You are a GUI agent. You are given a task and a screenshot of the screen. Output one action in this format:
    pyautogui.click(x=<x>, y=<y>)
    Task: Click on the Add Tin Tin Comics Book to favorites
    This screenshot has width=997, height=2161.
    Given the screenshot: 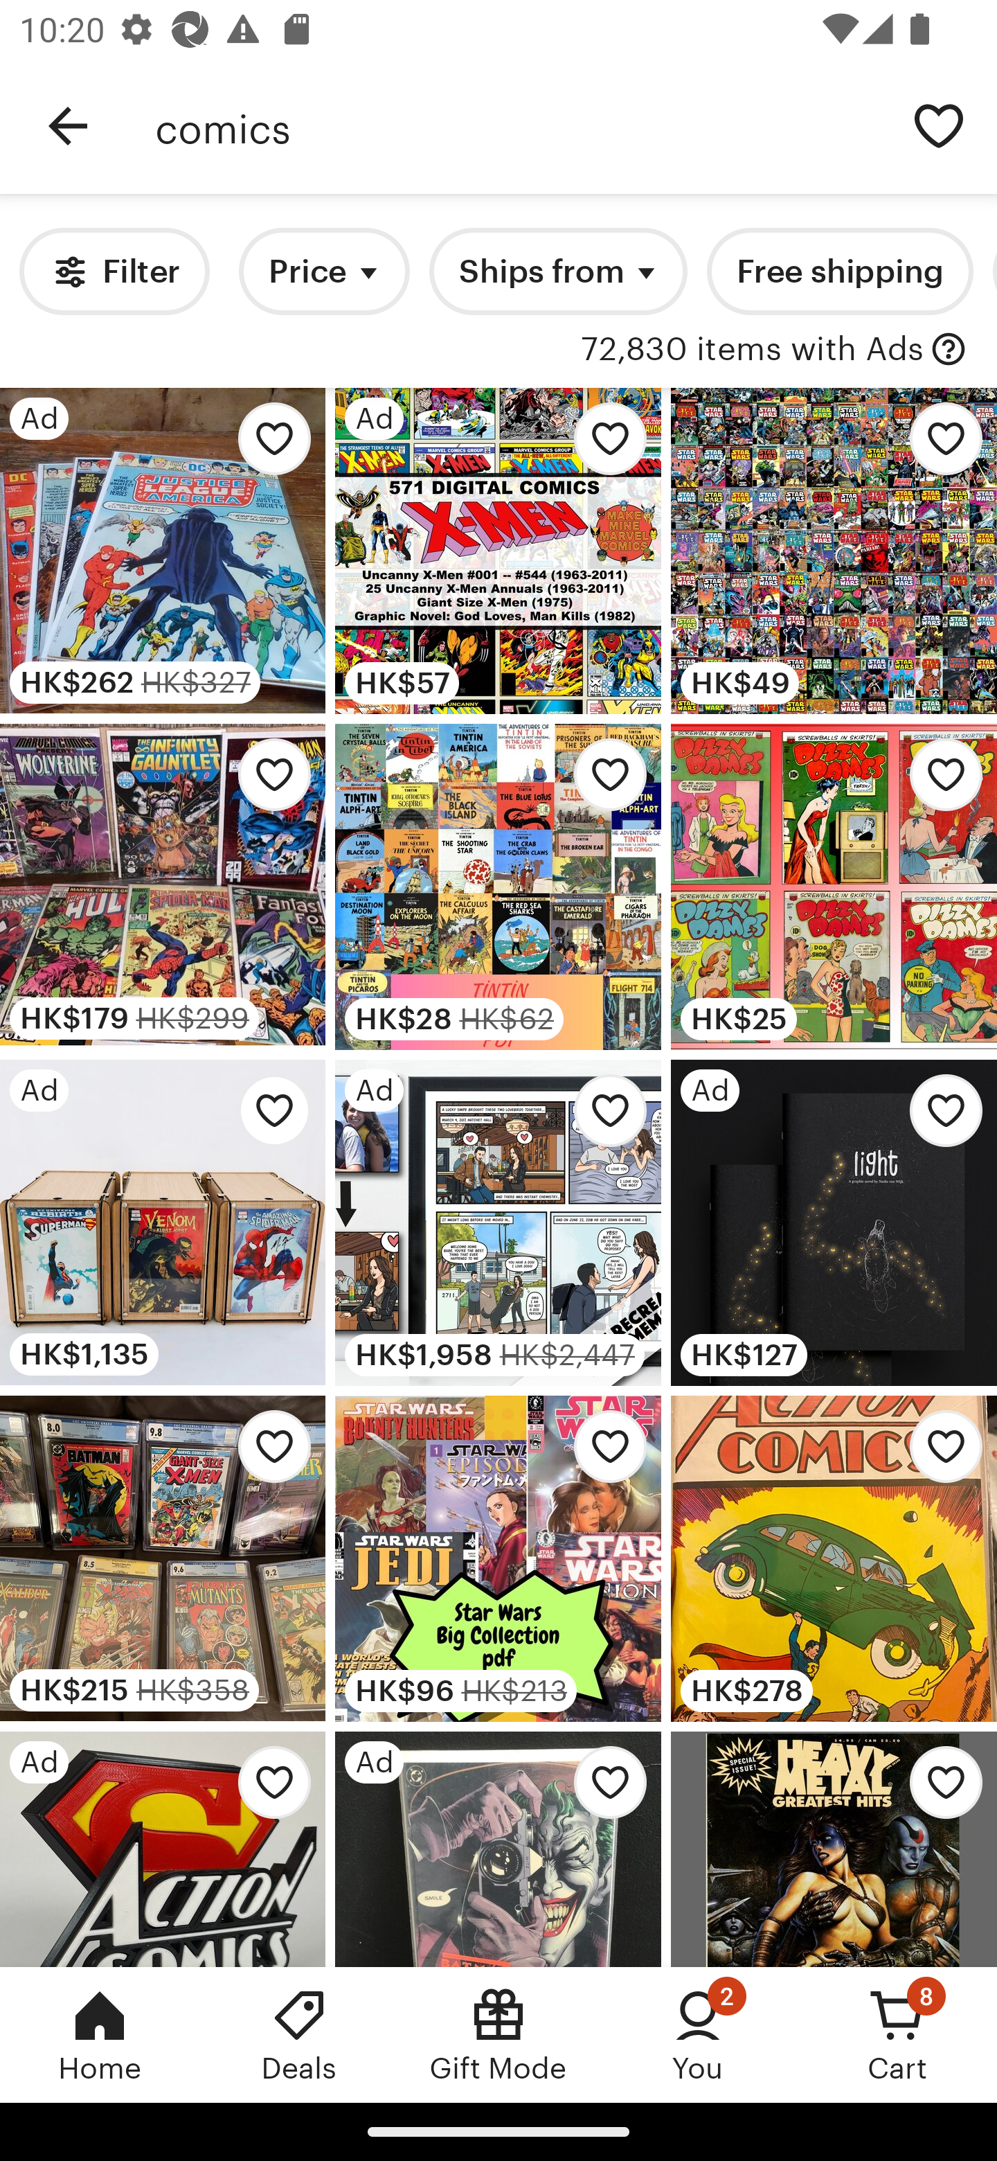 What is the action you would take?
    pyautogui.click(x=602, y=782)
    